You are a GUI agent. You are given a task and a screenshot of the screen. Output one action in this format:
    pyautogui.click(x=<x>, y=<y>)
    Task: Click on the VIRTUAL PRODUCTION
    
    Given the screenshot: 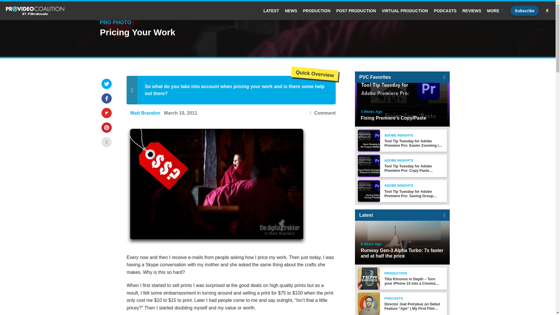 What is the action you would take?
    pyautogui.click(x=405, y=11)
    